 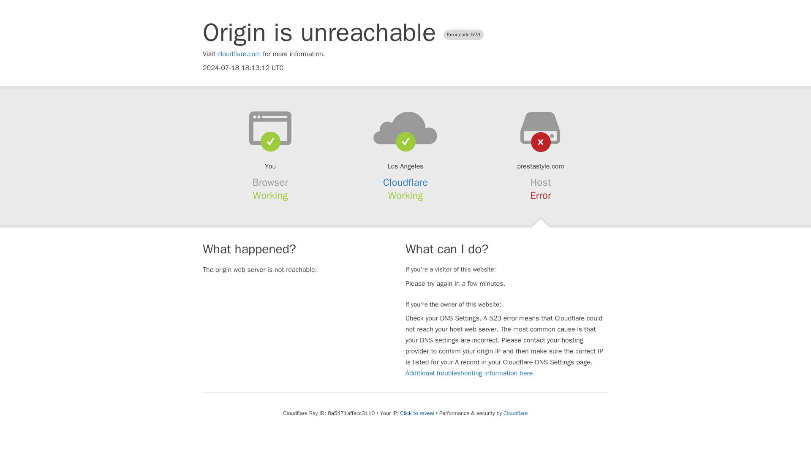 What do you see at coordinates (239, 54) in the screenshot?
I see `cloudflare.com` at bounding box center [239, 54].